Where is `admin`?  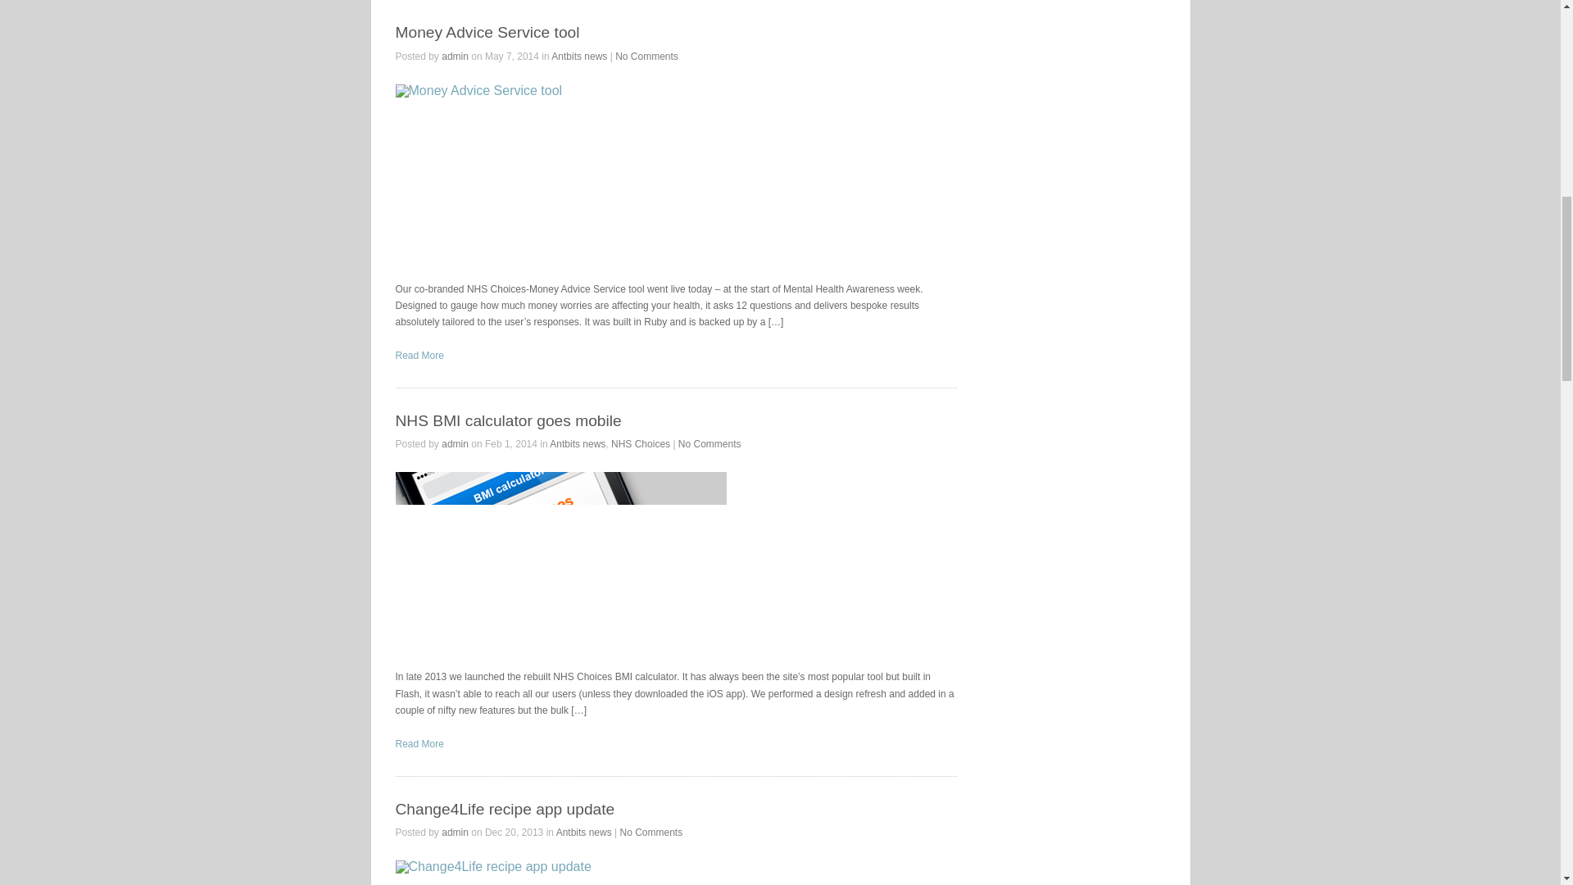 admin is located at coordinates (456, 443).